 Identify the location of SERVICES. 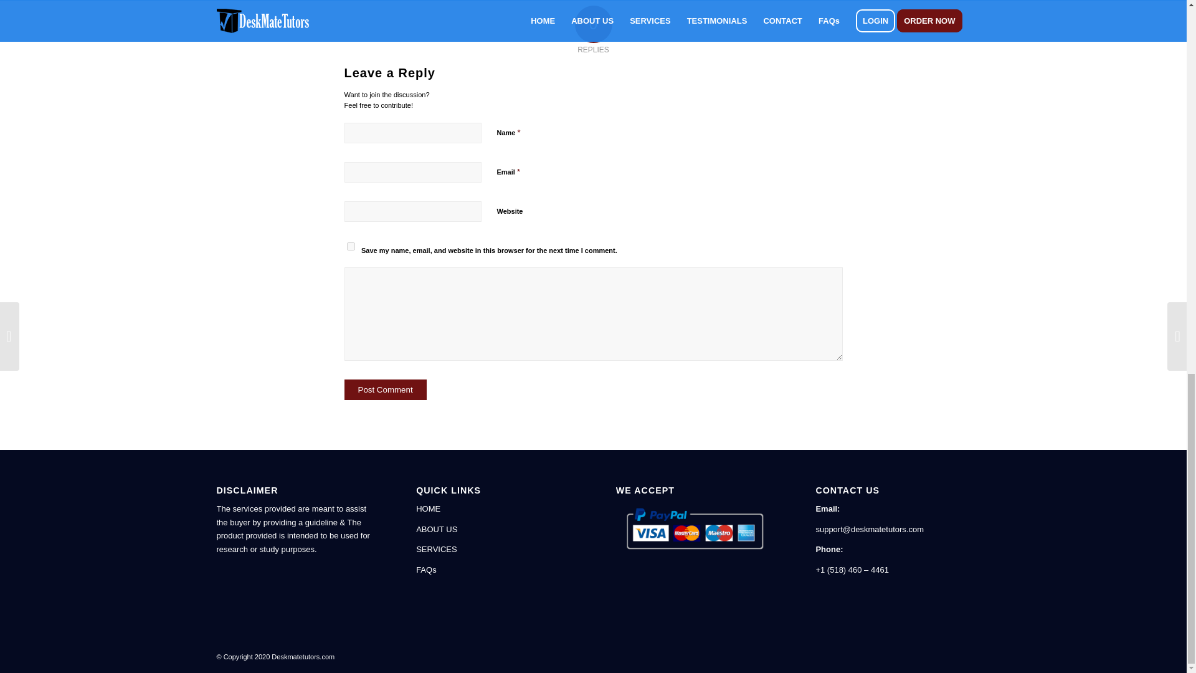
(436, 548).